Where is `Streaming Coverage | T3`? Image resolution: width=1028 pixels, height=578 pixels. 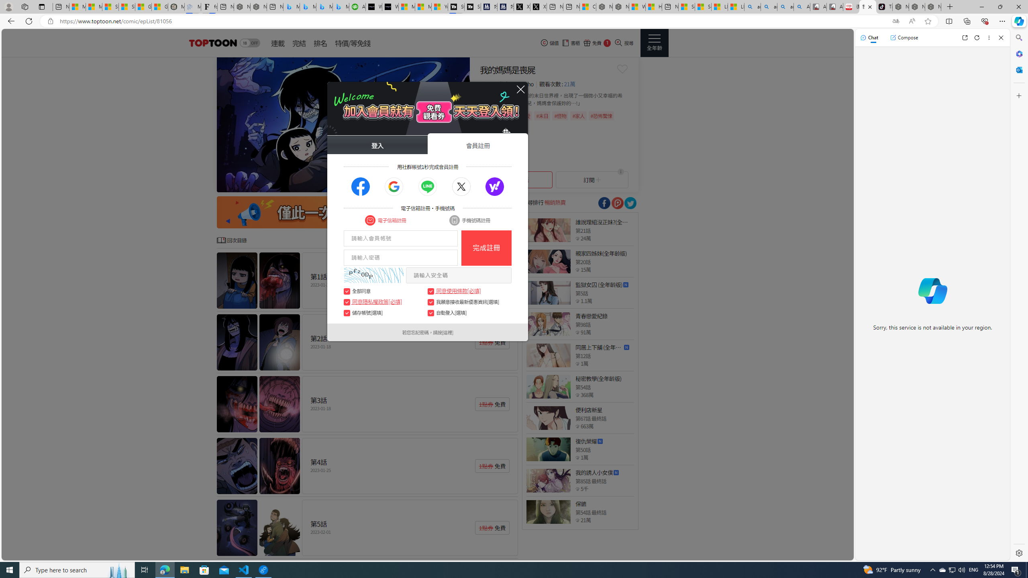 Streaming Coverage | T3 is located at coordinates (455, 7).